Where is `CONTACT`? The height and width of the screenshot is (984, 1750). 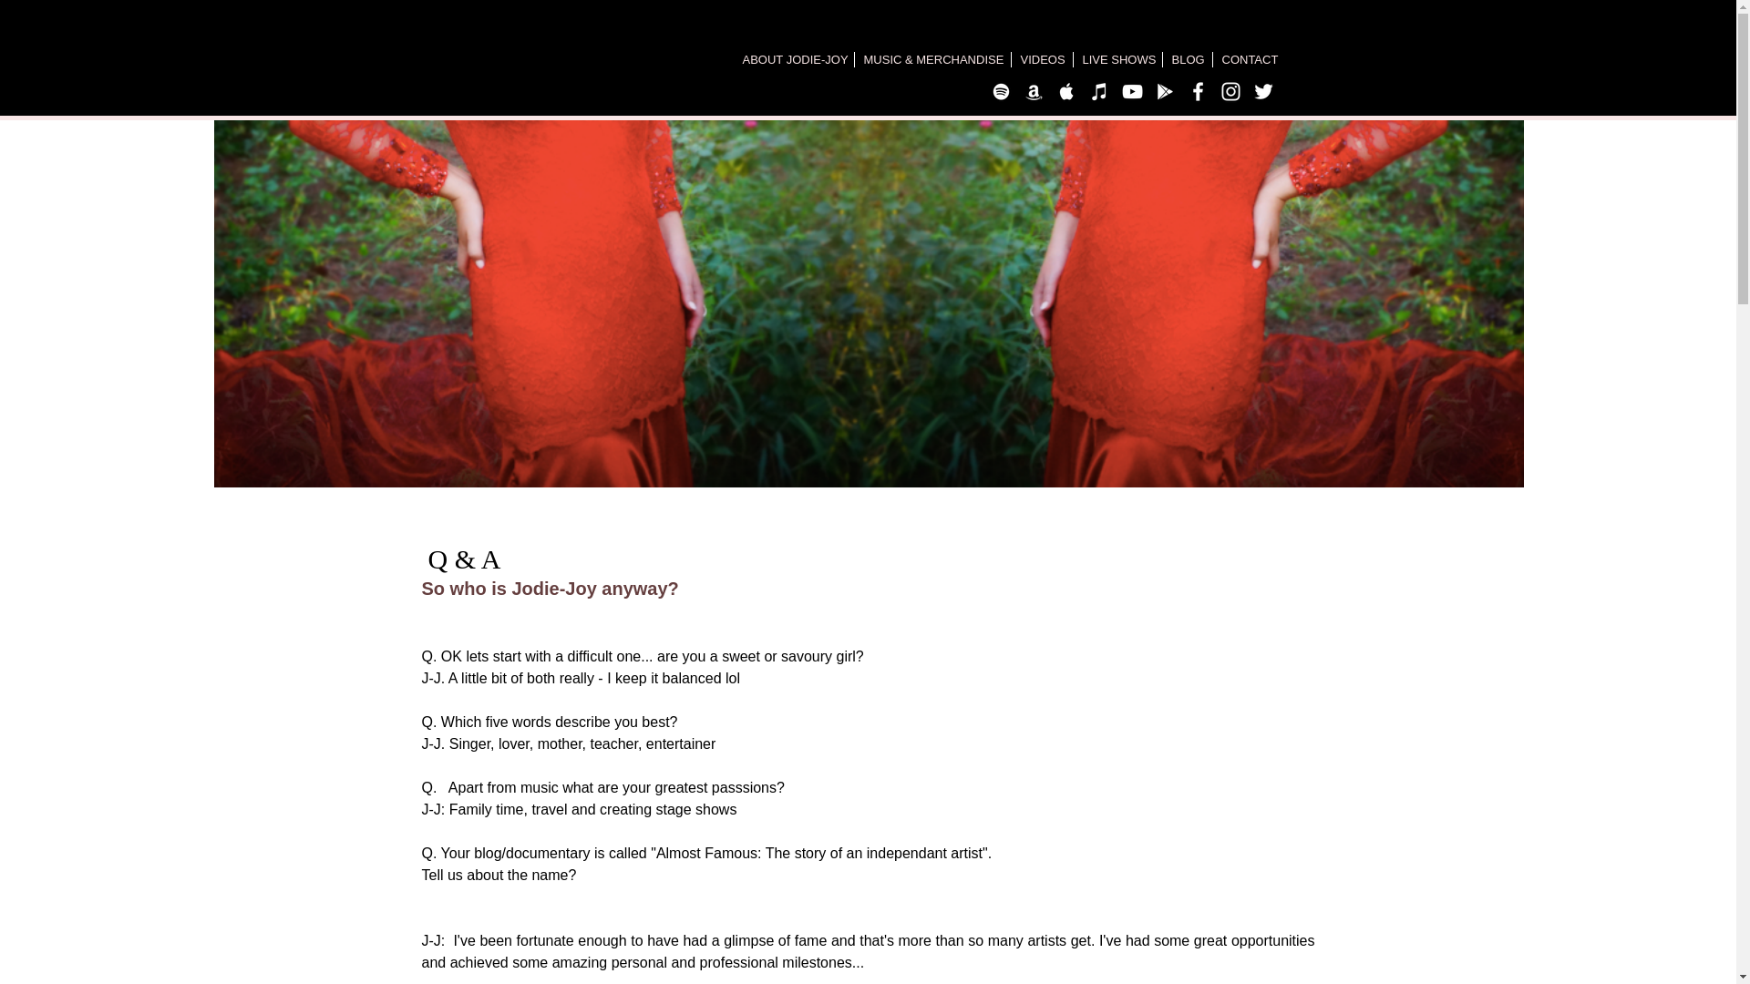 CONTACT is located at coordinates (1249, 60).